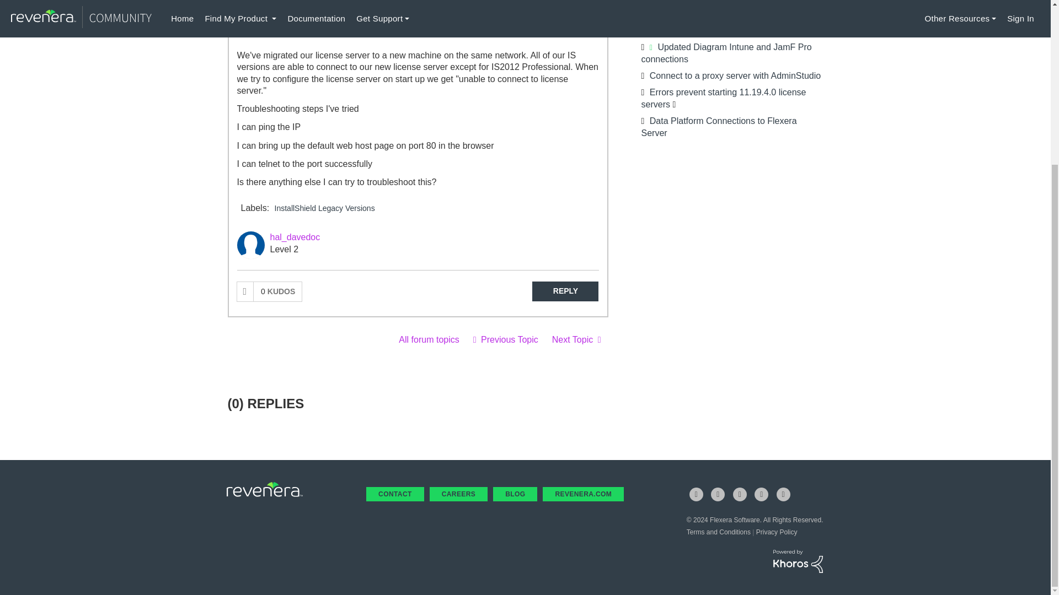 Image resolution: width=1059 pixels, height=595 pixels. Describe the element at coordinates (278, 291) in the screenshot. I see `The total number of kudos this post has received.` at that location.